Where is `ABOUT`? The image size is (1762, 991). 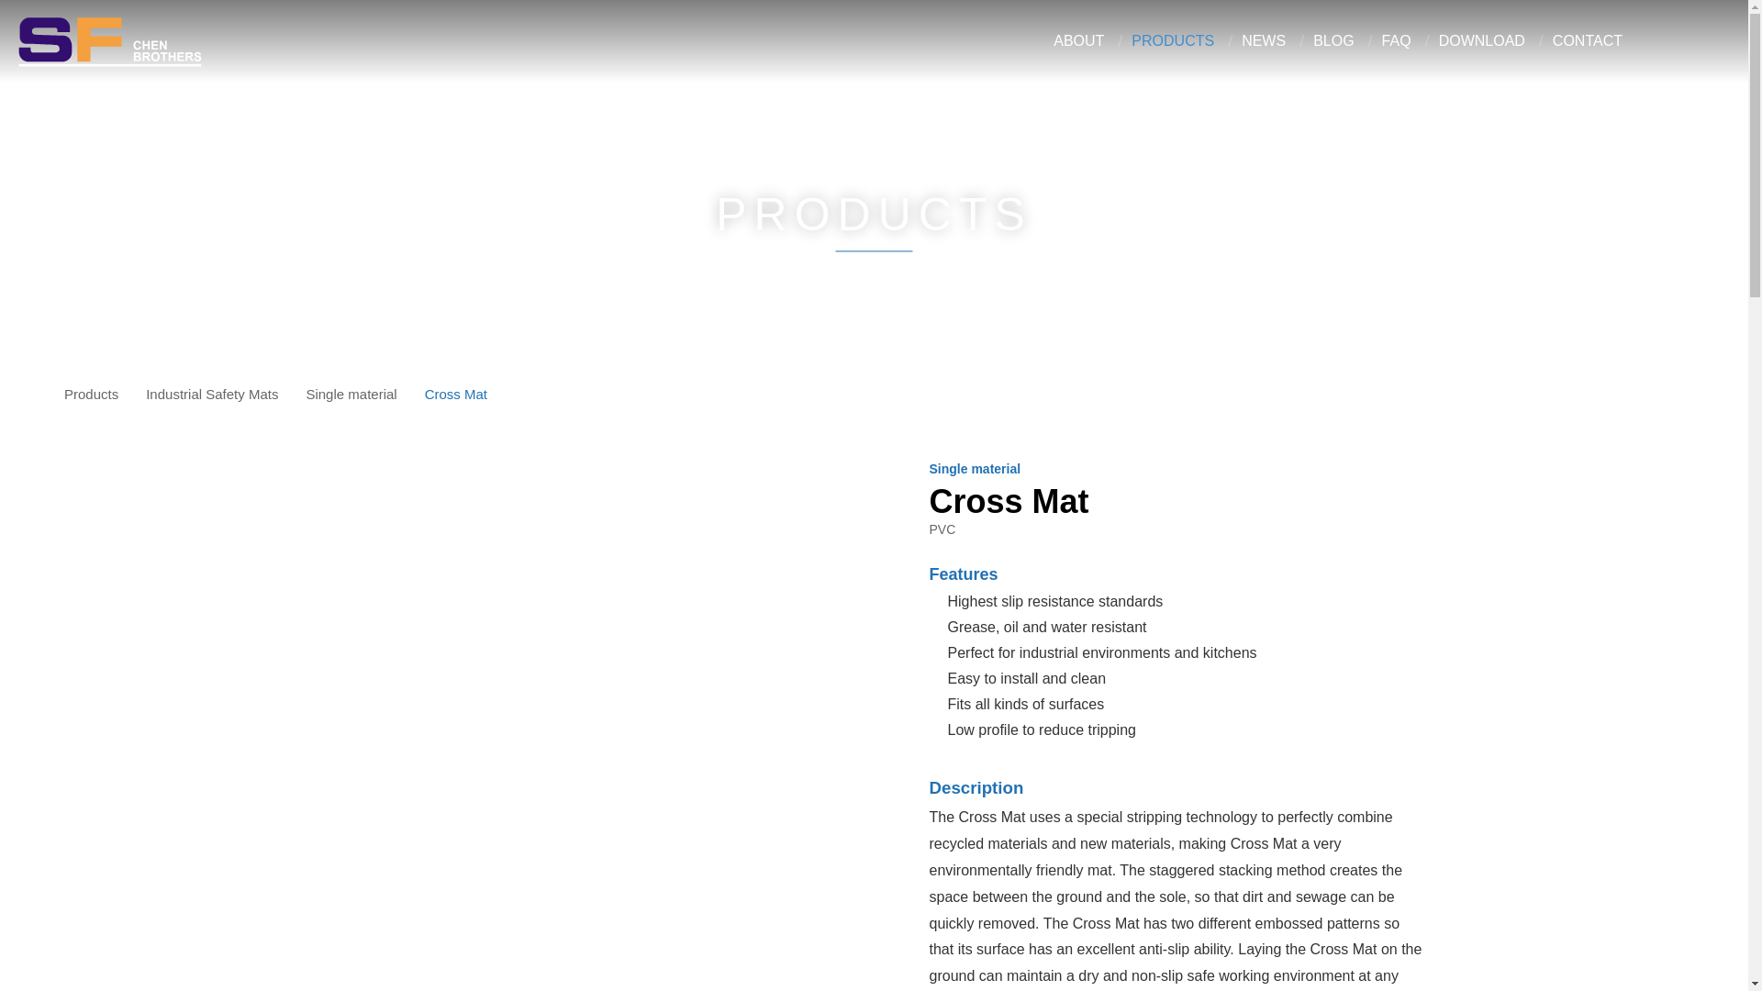 ABOUT is located at coordinates (1079, 40).